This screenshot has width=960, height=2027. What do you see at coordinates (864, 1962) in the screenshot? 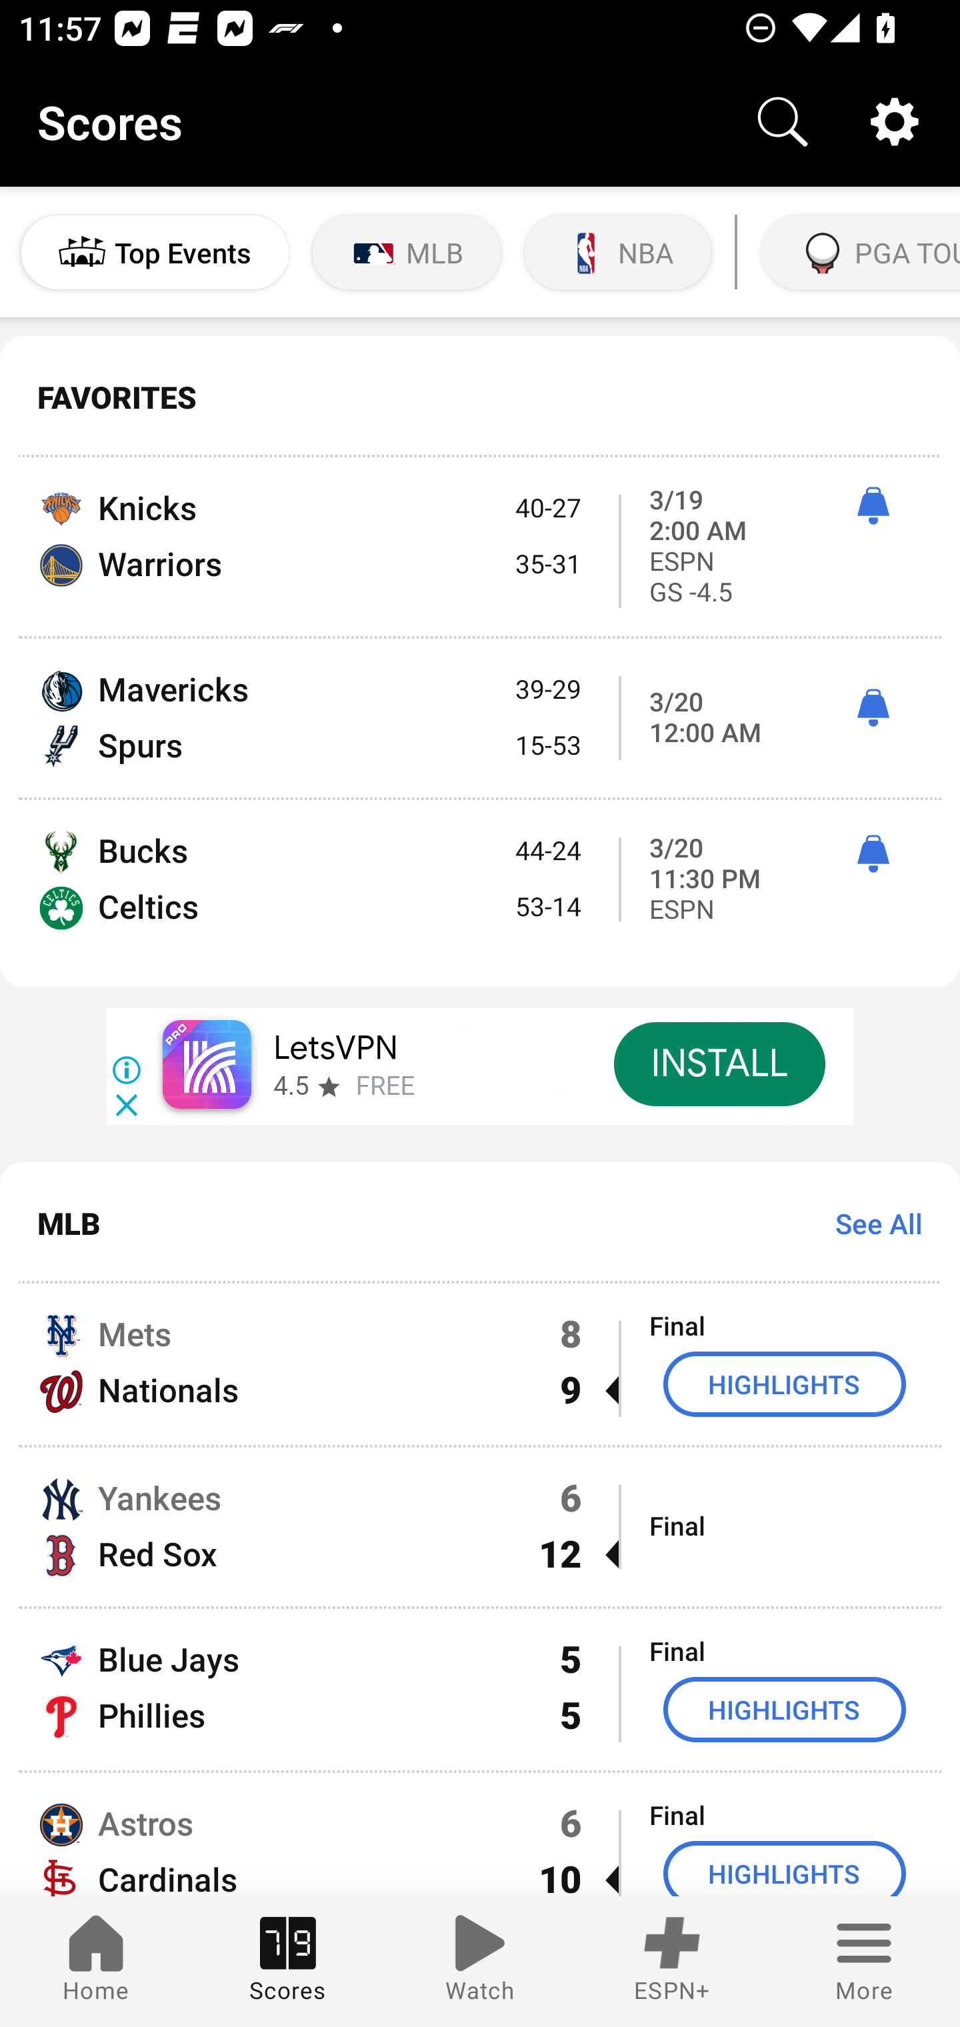
I see `More` at bounding box center [864, 1962].